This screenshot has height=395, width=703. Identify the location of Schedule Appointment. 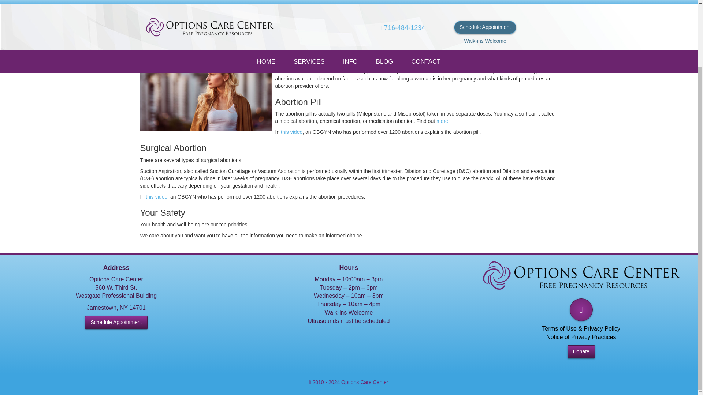
(116, 323).